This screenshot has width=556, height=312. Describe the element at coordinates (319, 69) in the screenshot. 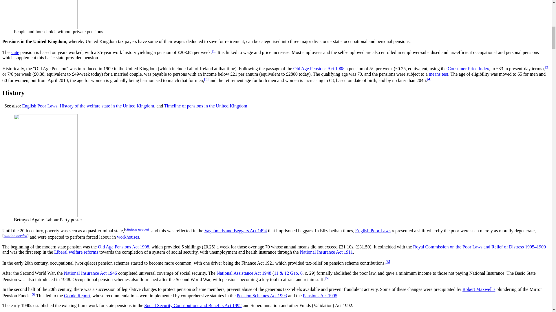

I see `Old Age Pensions Act 1908` at that location.